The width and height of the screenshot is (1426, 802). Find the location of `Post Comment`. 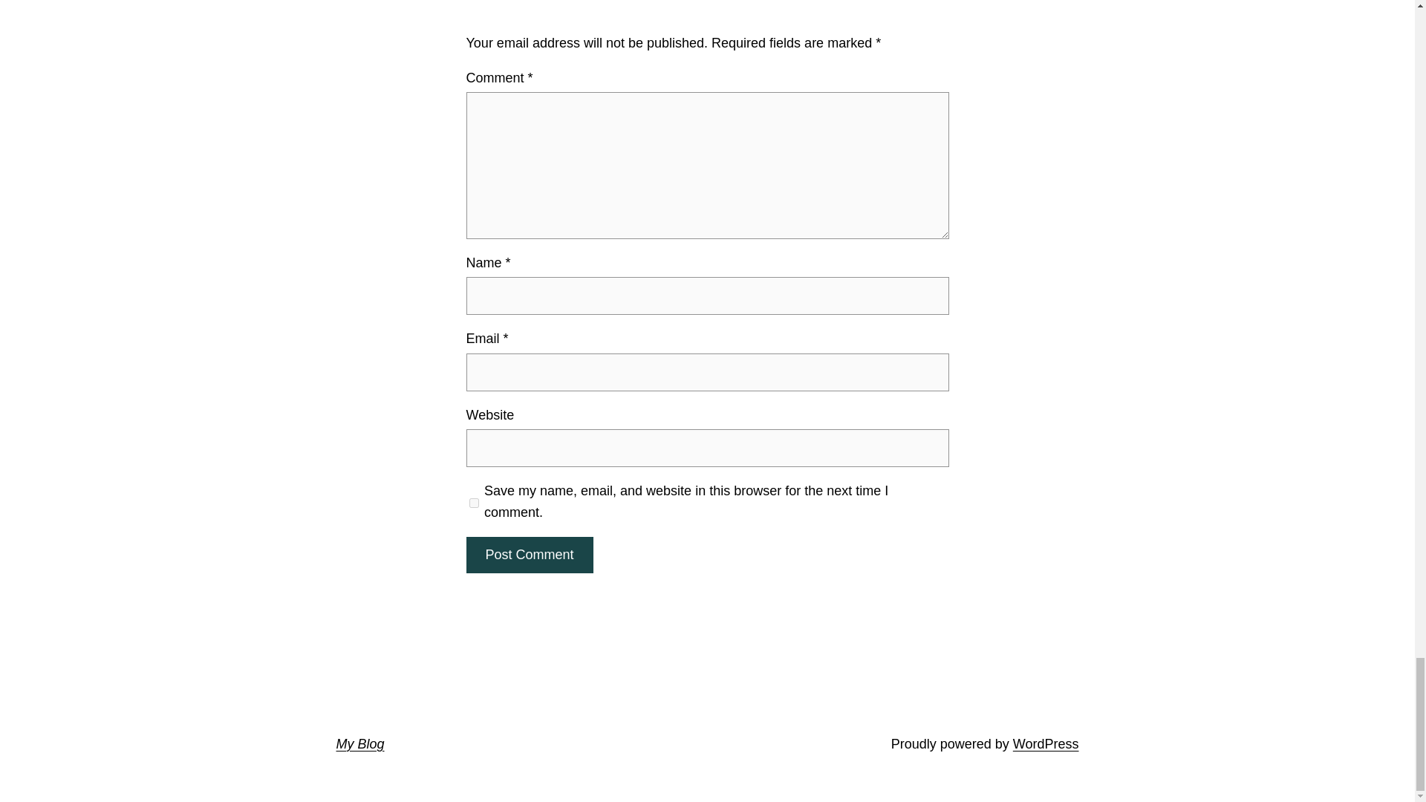

Post Comment is located at coordinates (529, 555).